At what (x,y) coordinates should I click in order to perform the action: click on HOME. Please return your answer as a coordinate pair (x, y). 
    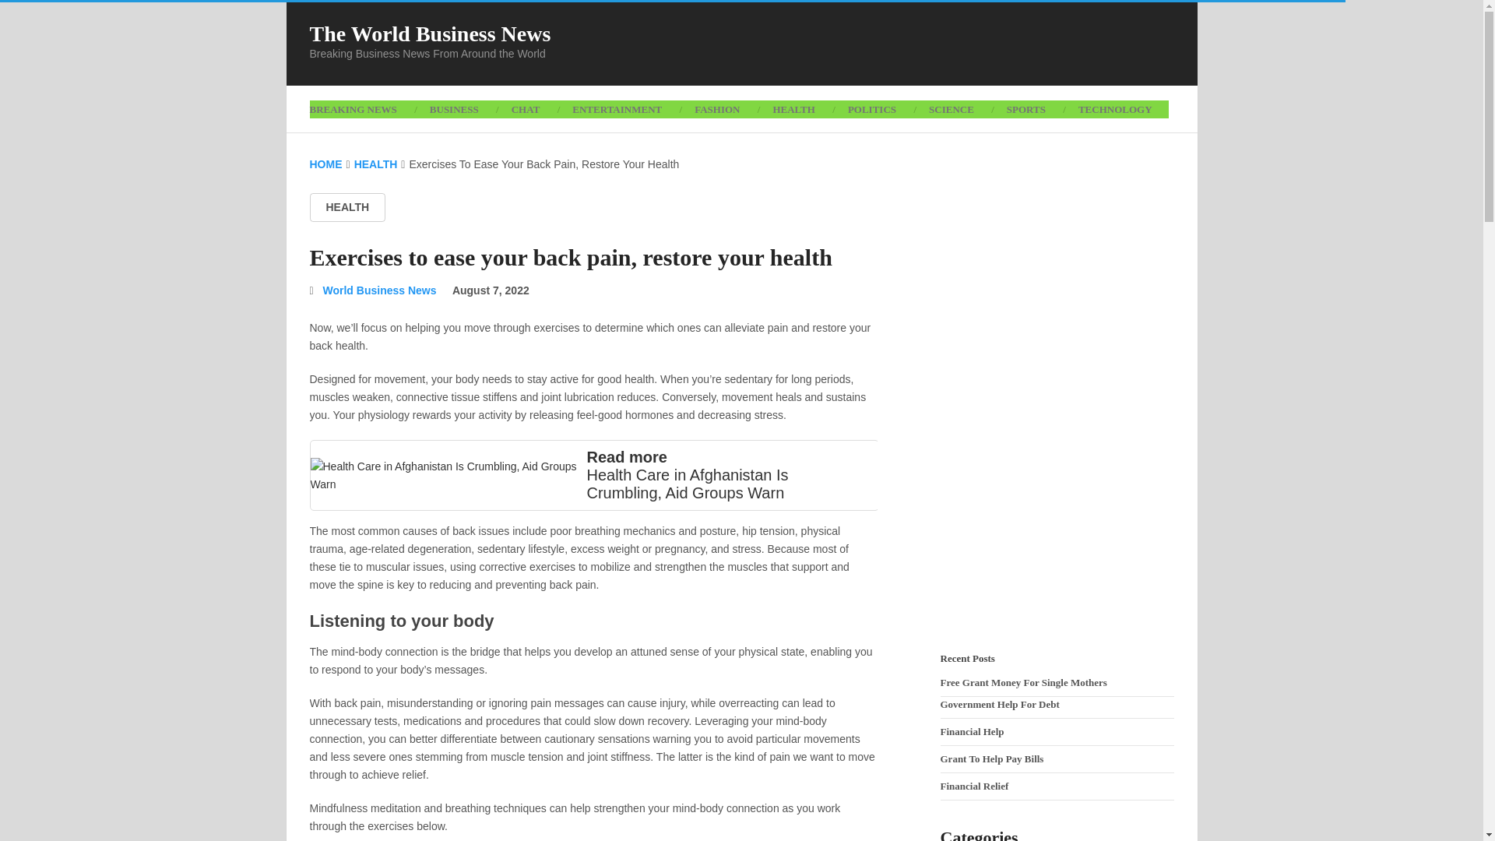
    Looking at the image, I should click on (325, 164).